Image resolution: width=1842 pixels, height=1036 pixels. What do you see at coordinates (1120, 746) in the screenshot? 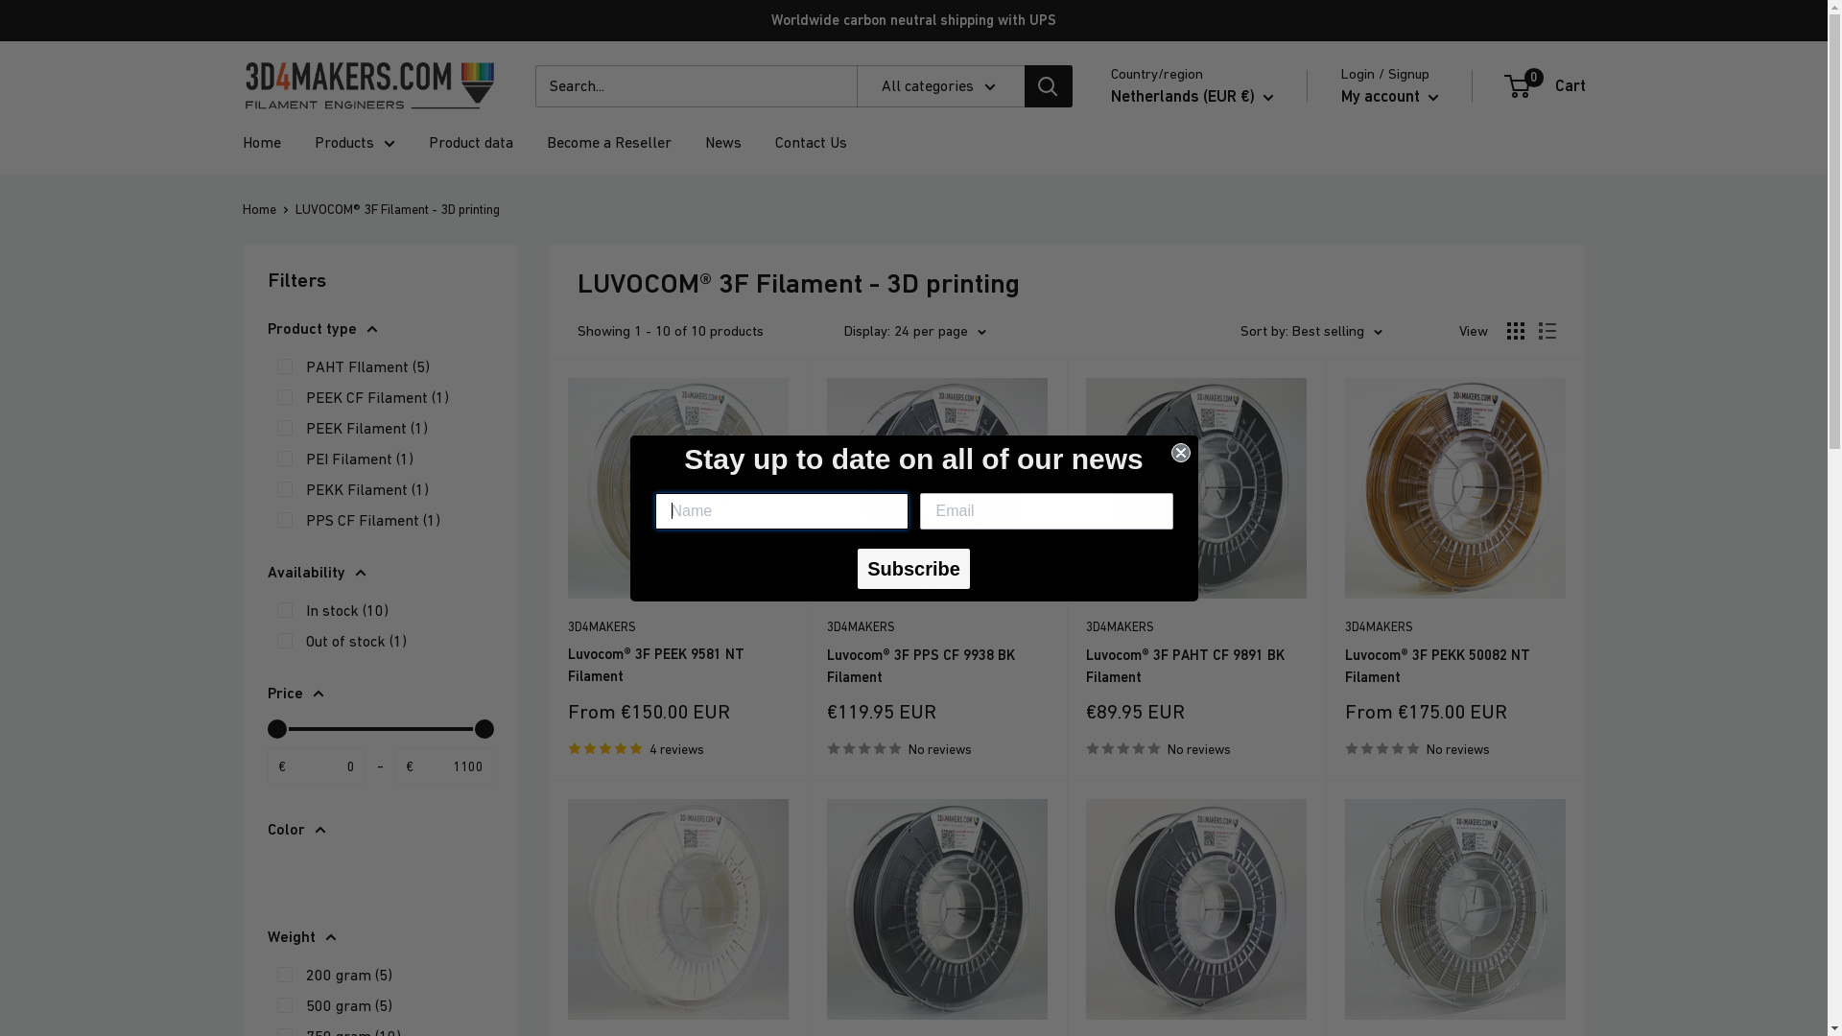
I see `BE` at bounding box center [1120, 746].